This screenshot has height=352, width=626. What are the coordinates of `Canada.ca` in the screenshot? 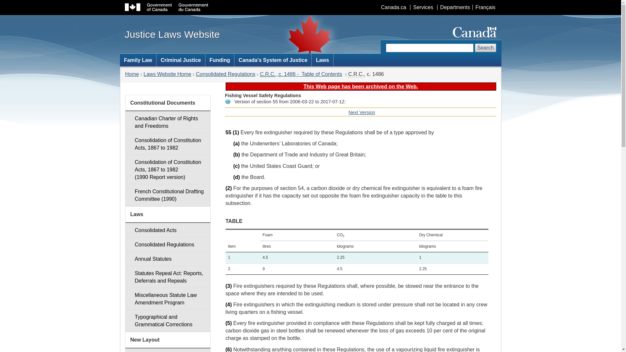 It's located at (393, 7).